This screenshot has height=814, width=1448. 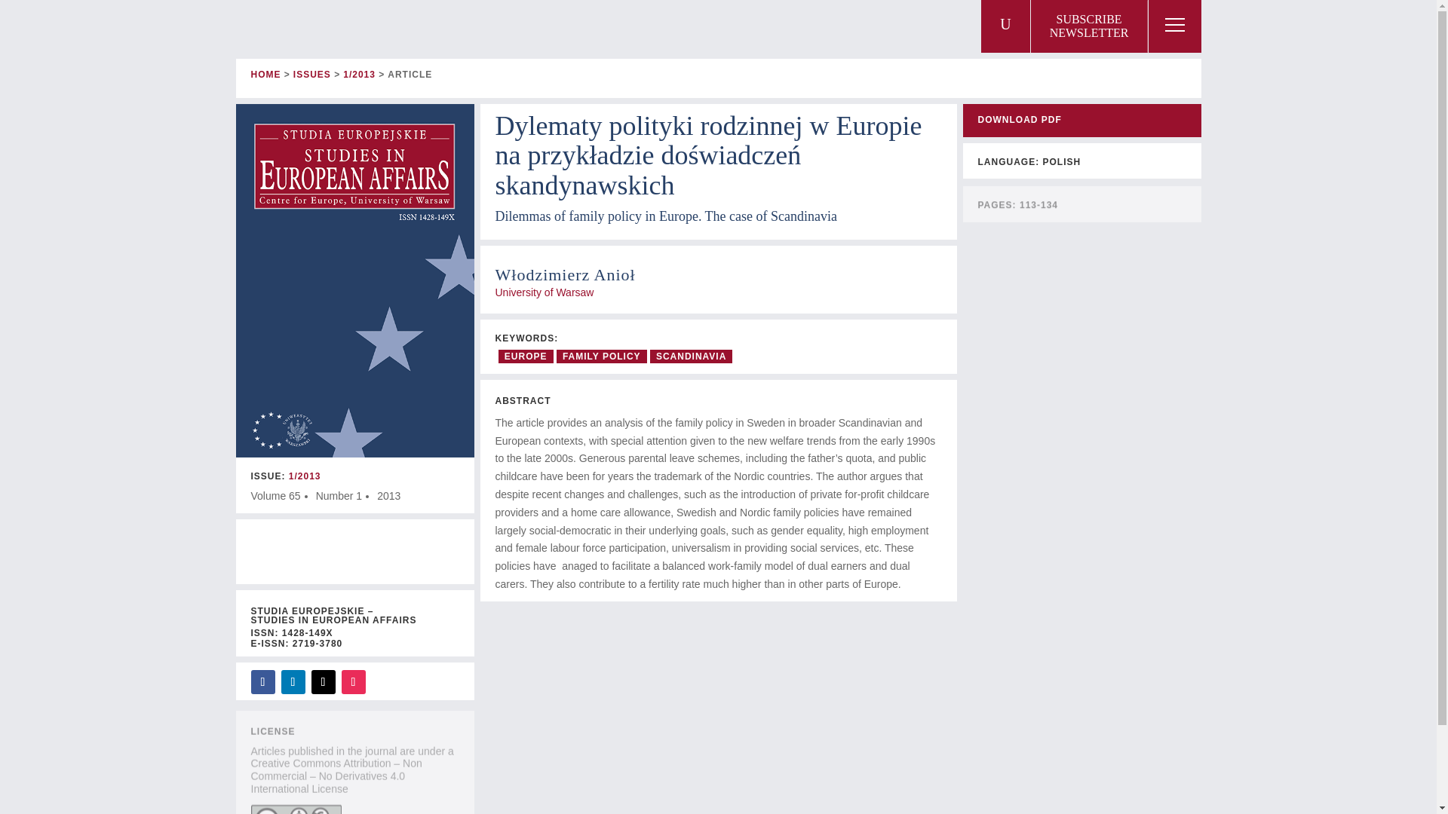 I want to click on Follow on LinkedIn, so click(x=1089, y=26).